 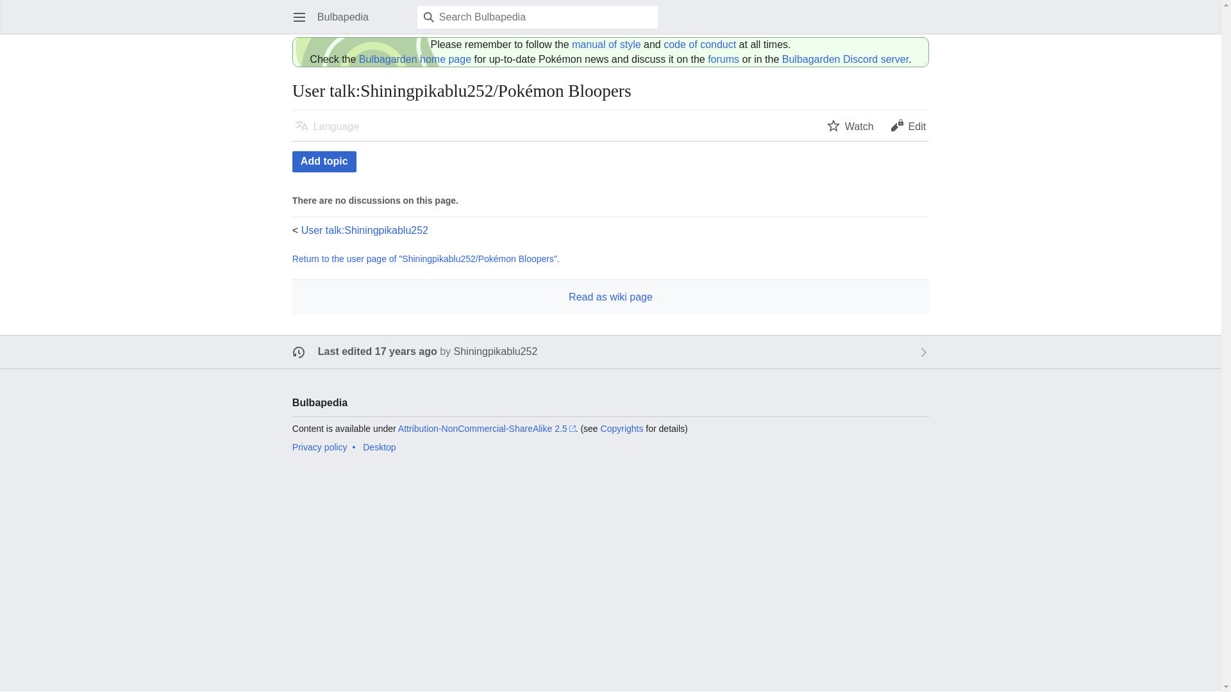 What do you see at coordinates (850, 126) in the screenshot?
I see `Watch` at bounding box center [850, 126].